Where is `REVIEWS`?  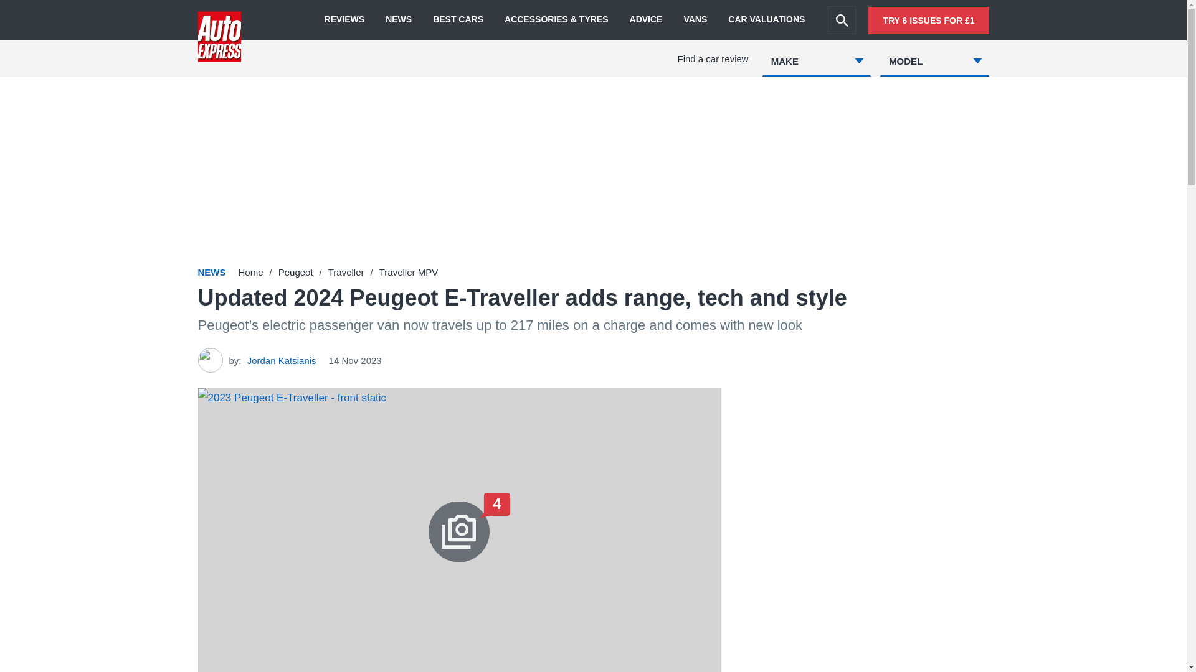 REVIEWS is located at coordinates (344, 20).